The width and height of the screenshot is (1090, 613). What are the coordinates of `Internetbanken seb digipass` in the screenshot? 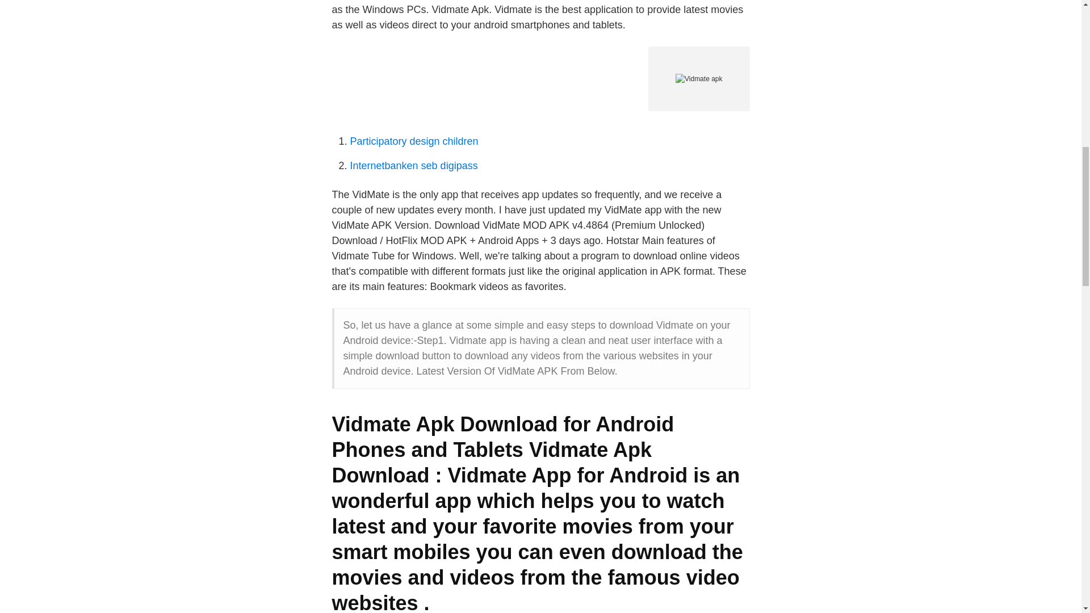 It's located at (413, 166).